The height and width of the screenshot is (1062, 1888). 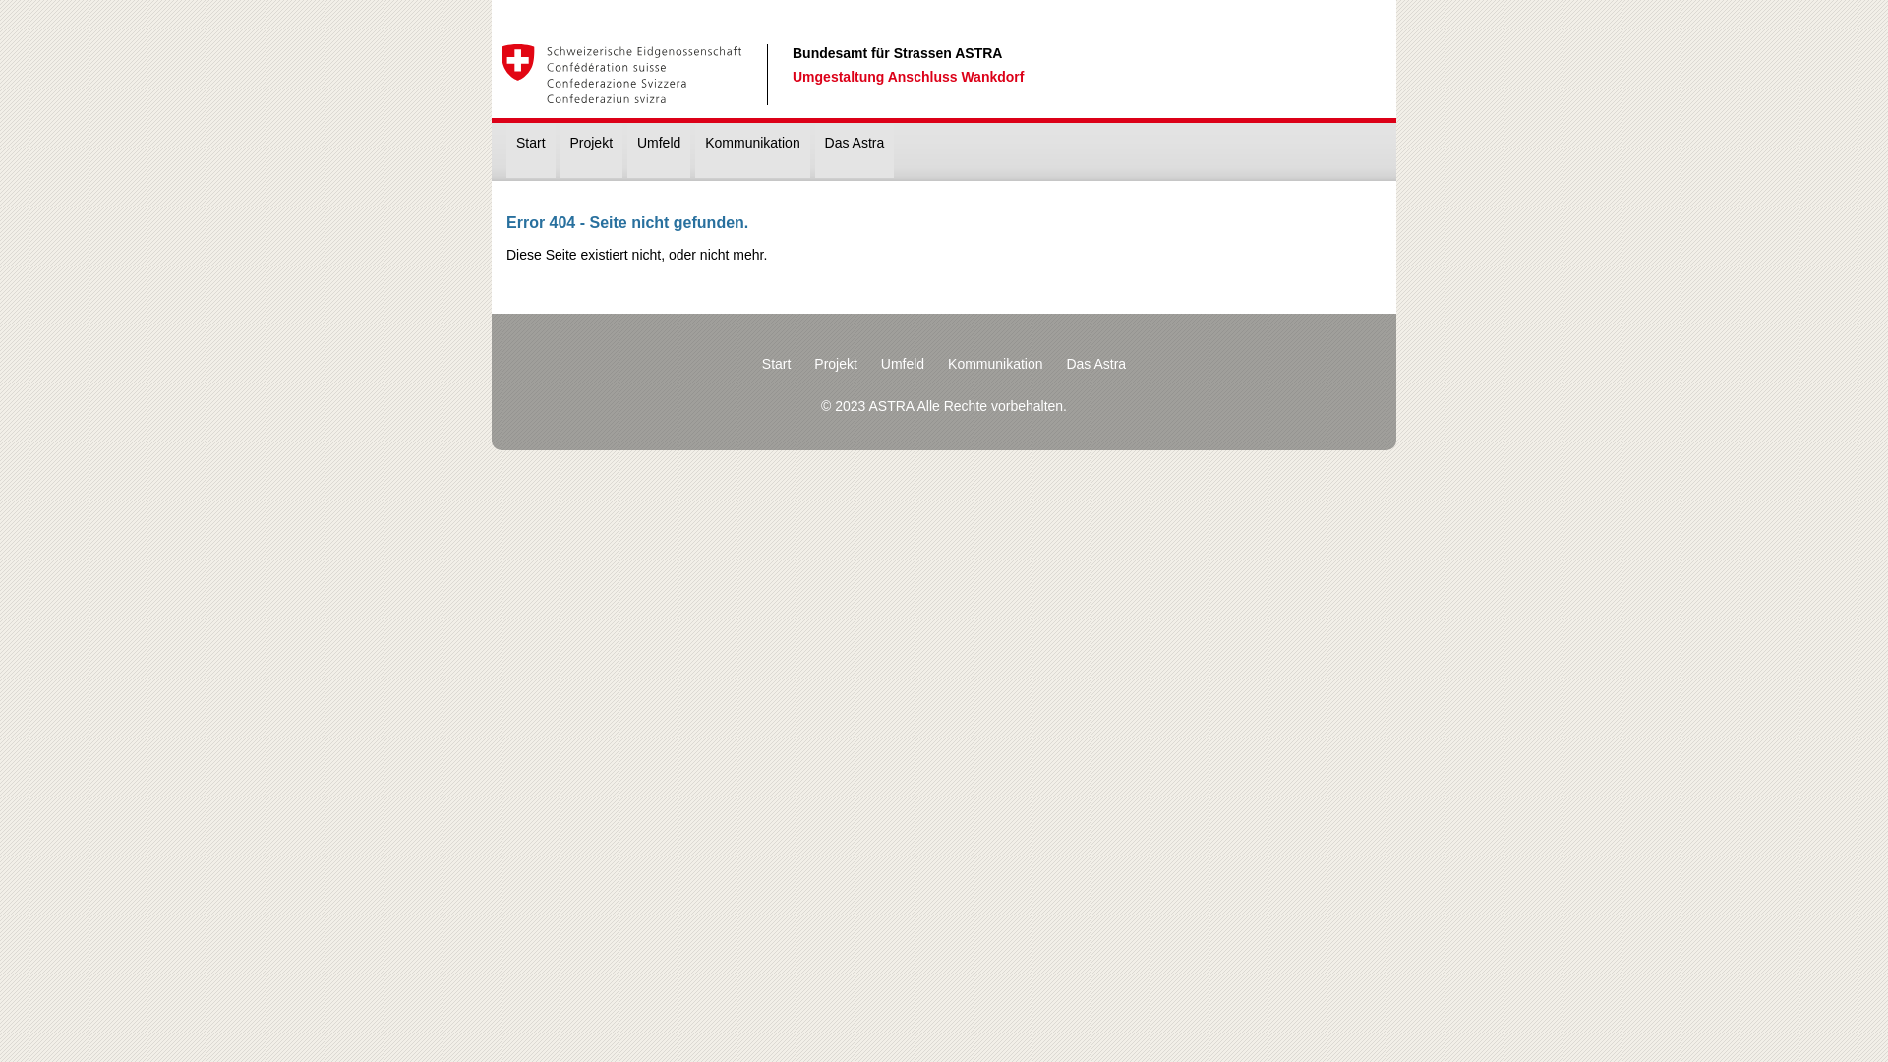 What do you see at coordinates (591, 151) in the screenshot?
I see `Projekt` at bounding box center [591, 151].